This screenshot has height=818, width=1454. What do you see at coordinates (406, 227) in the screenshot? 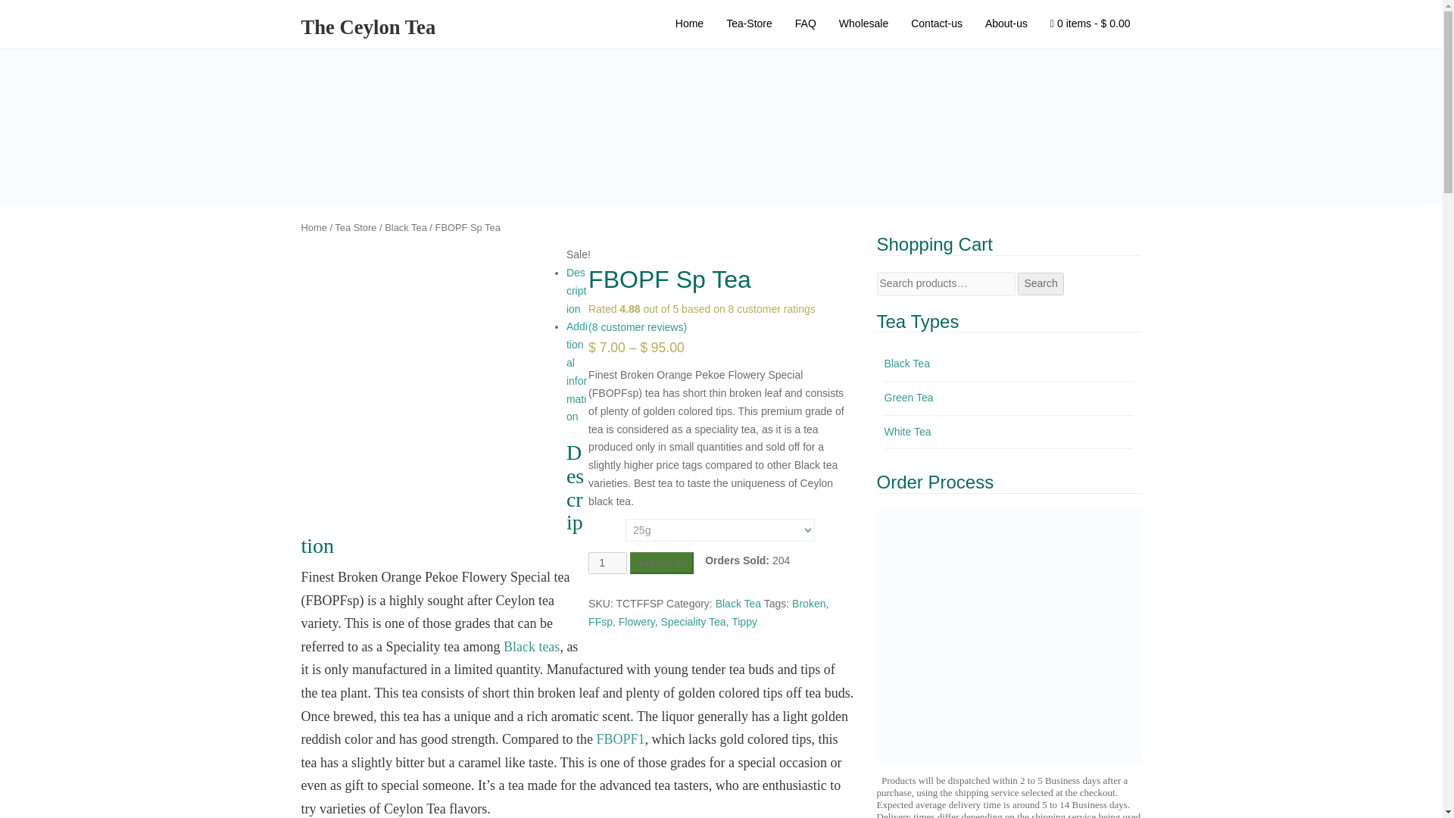
I see `Black Tea` at bounding box center [406, 227].